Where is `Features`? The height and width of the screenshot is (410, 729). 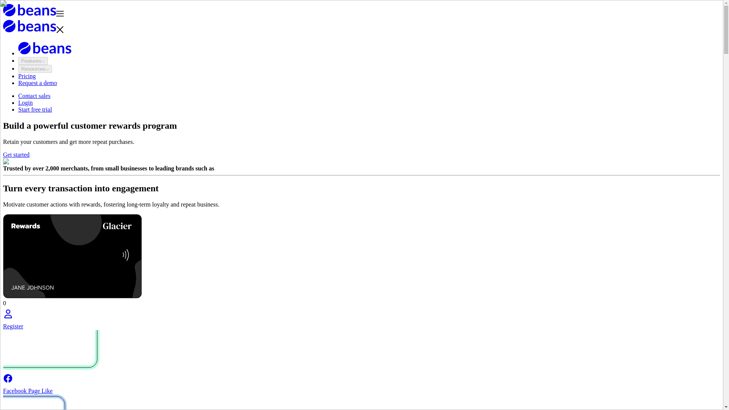
Features is located at coordinates (33, 61).